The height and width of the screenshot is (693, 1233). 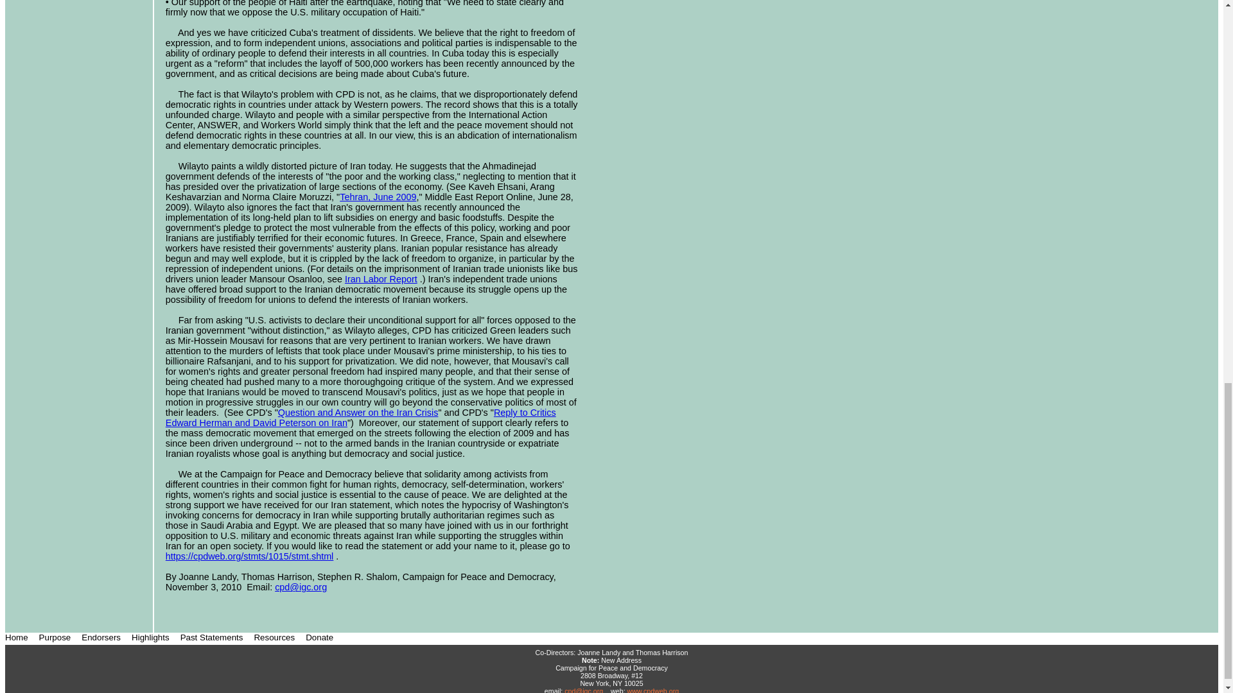 I want to click on Resources, so click(x=275, y=638).